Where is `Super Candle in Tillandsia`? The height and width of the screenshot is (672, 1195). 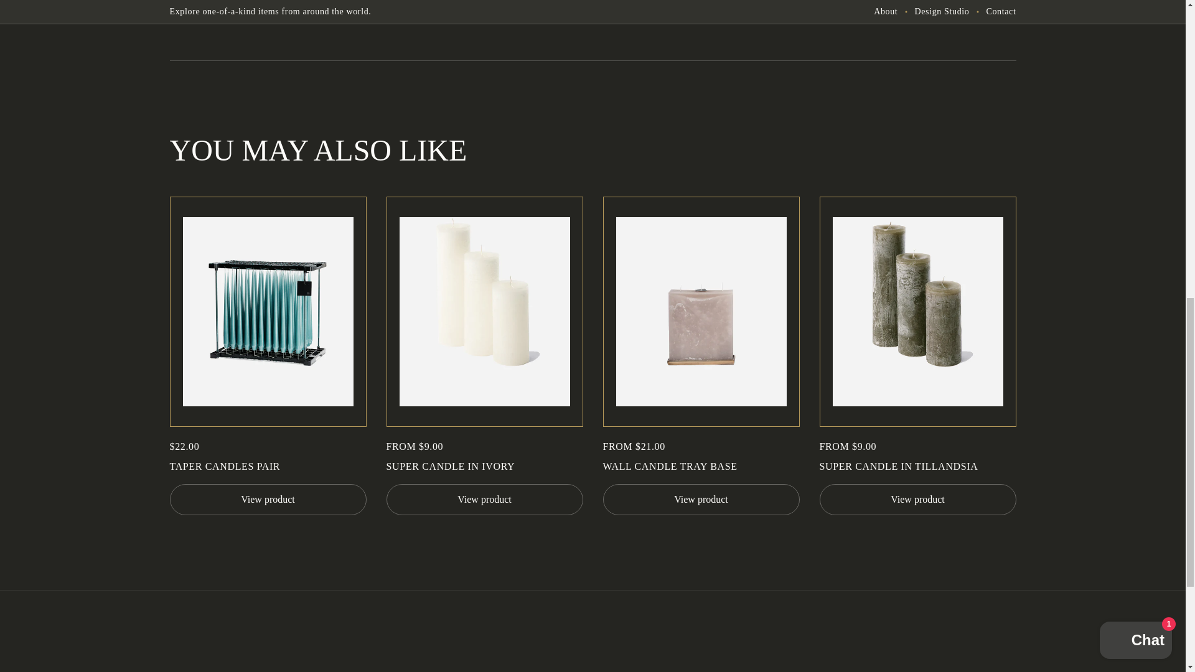
Super Candle in Tillandsia is located at coordinates (917, 467).